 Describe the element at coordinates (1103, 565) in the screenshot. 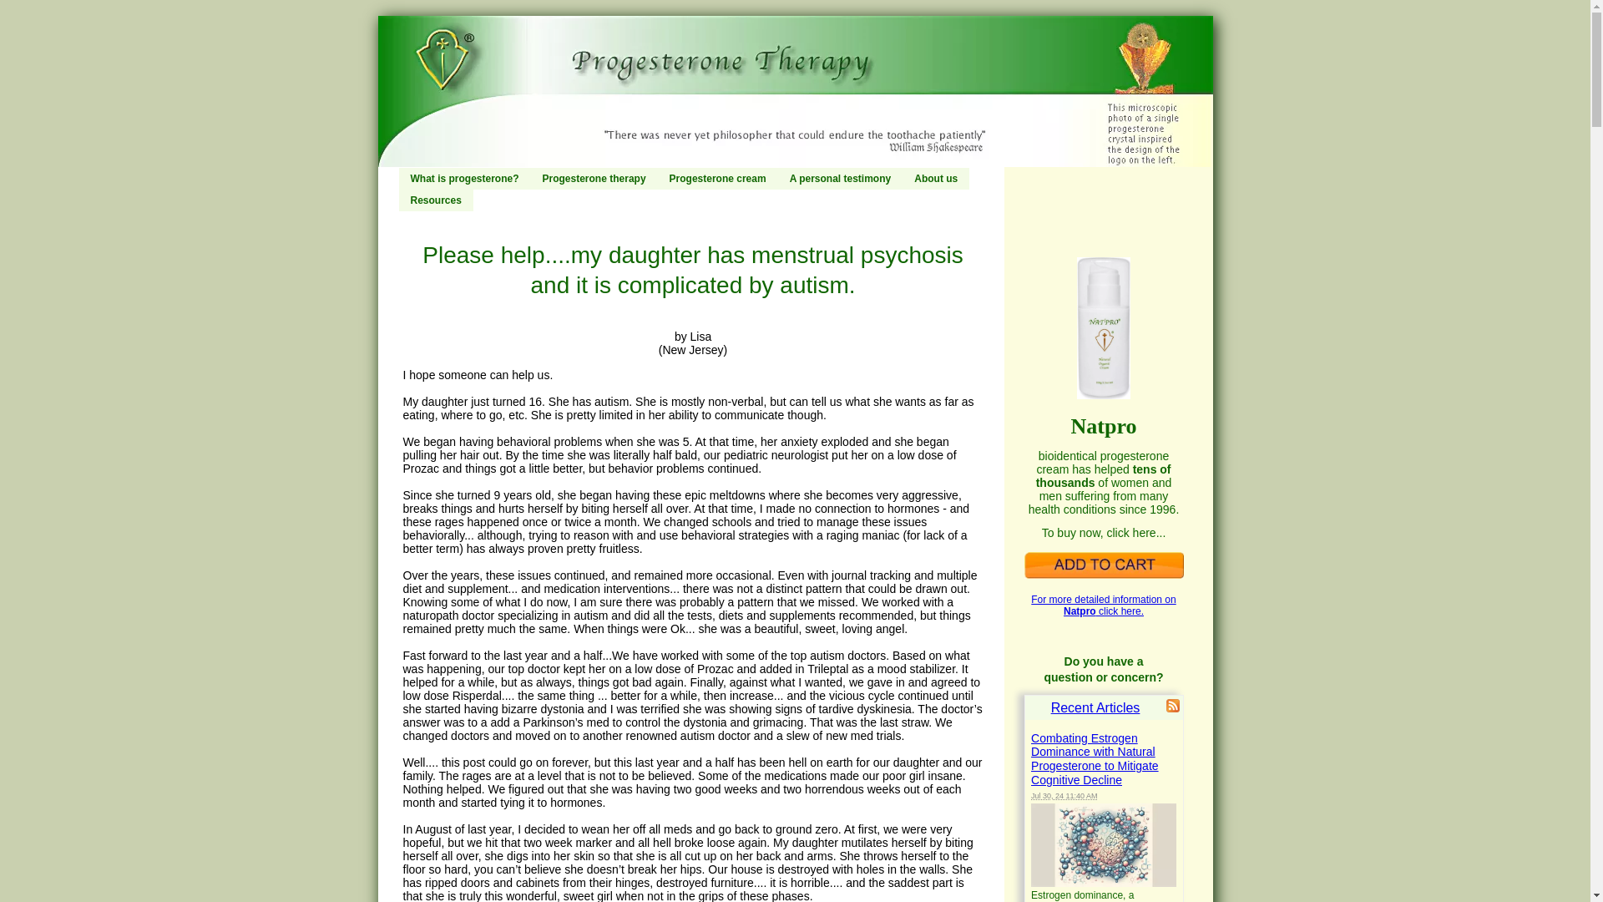

I see `Natpro progesterone cream` at that location.